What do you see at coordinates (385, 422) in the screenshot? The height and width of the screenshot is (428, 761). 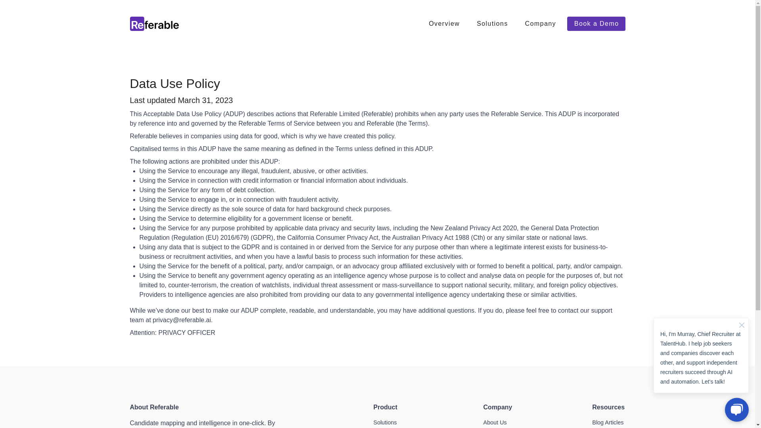 I see `Solutions` at bounding box center [385, 422].